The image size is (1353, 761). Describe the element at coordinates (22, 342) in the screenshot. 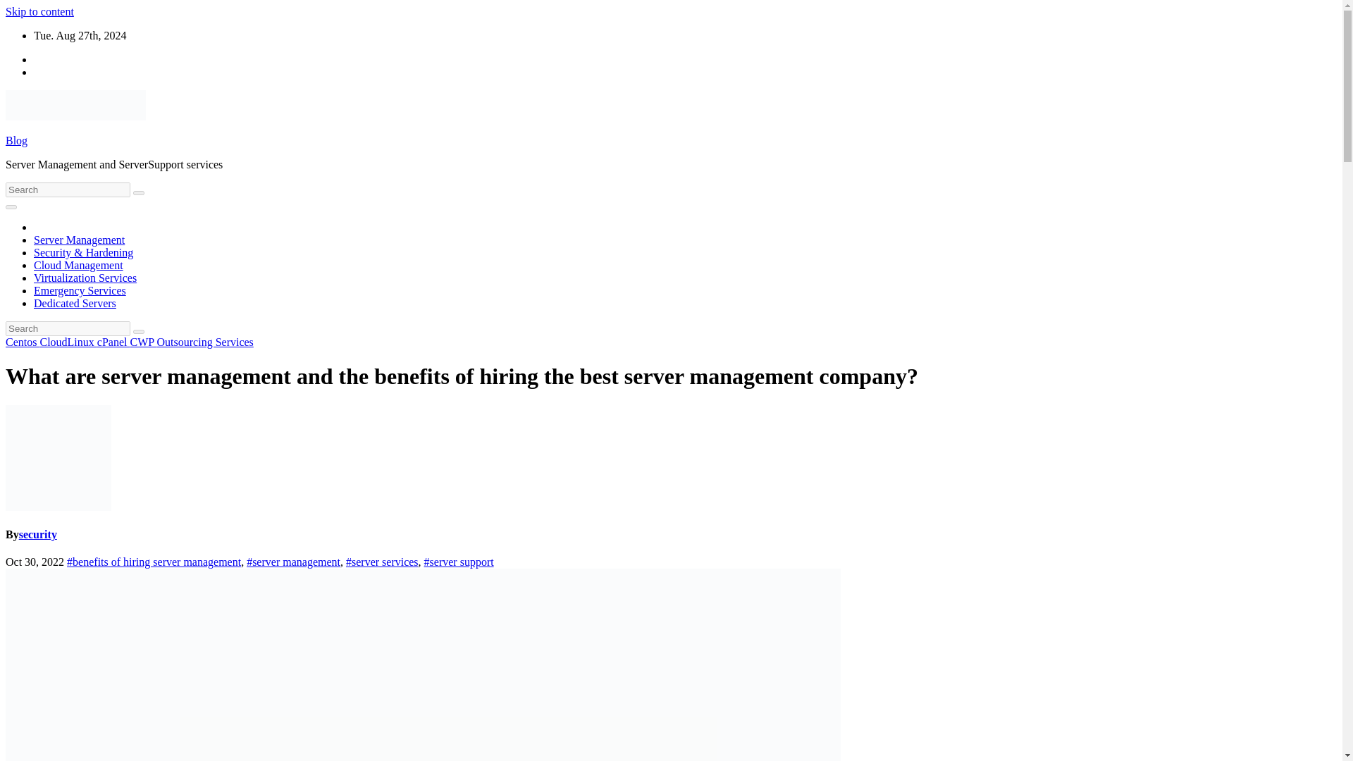

I see `Centos` at that location.